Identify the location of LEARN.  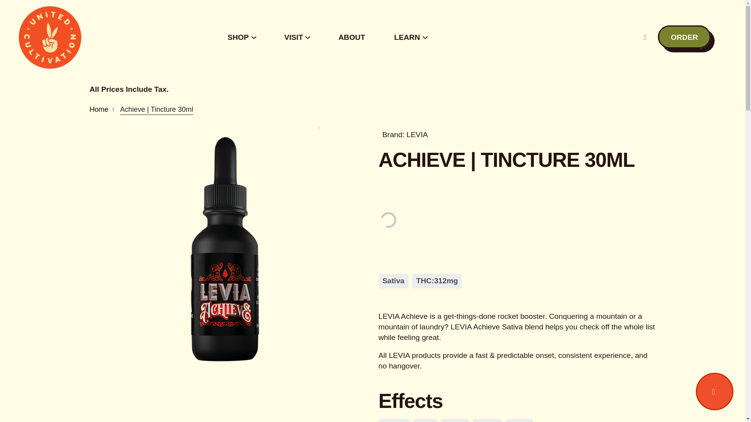
(407, 38).